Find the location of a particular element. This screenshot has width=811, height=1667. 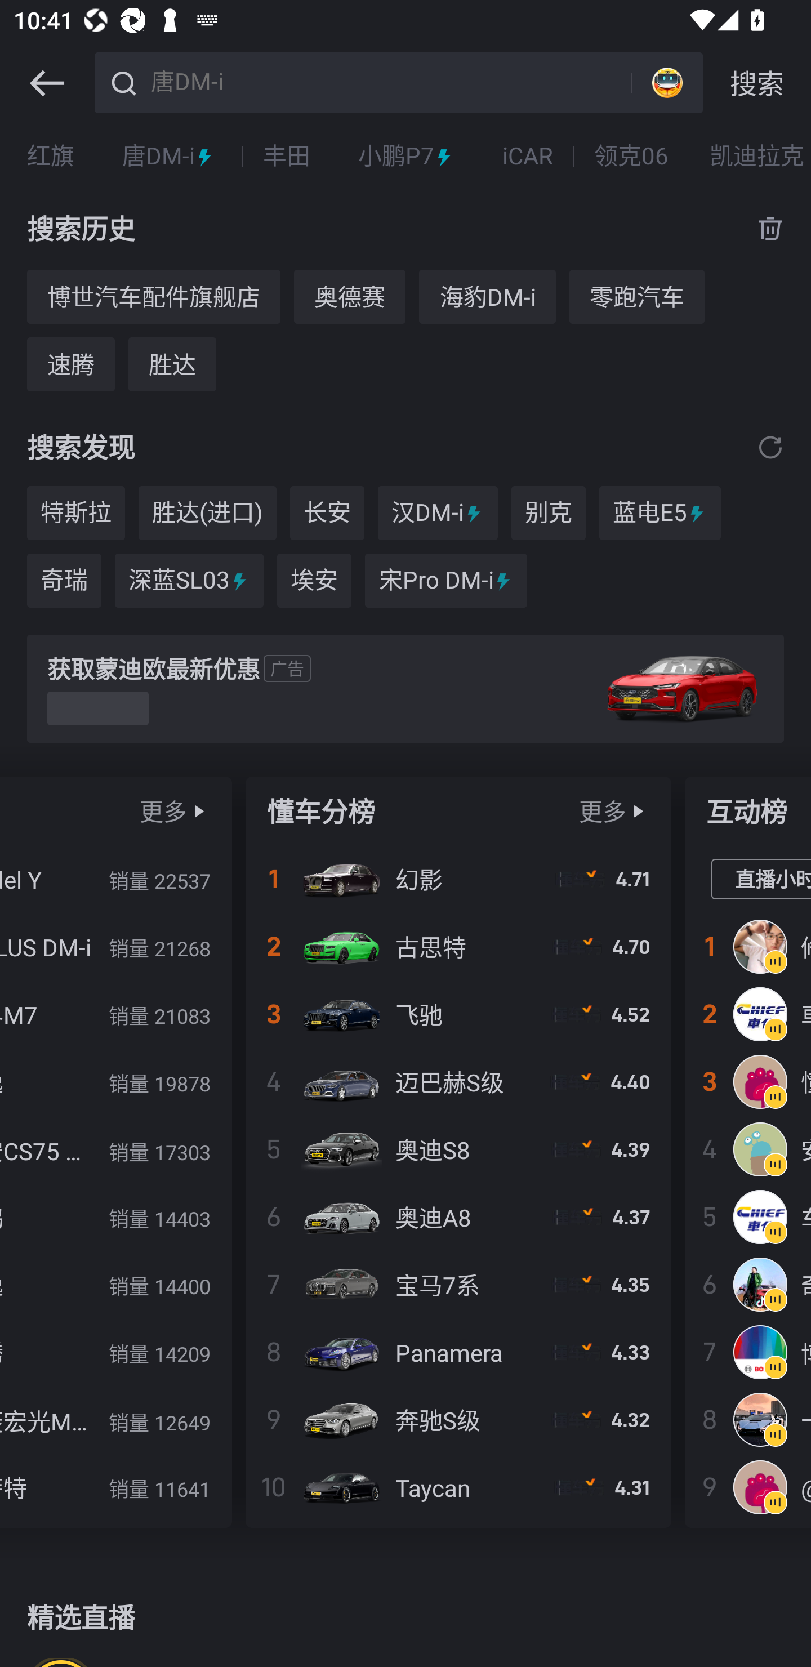

博世汽车配件旗舰店 is located at coordinates (153, 296).